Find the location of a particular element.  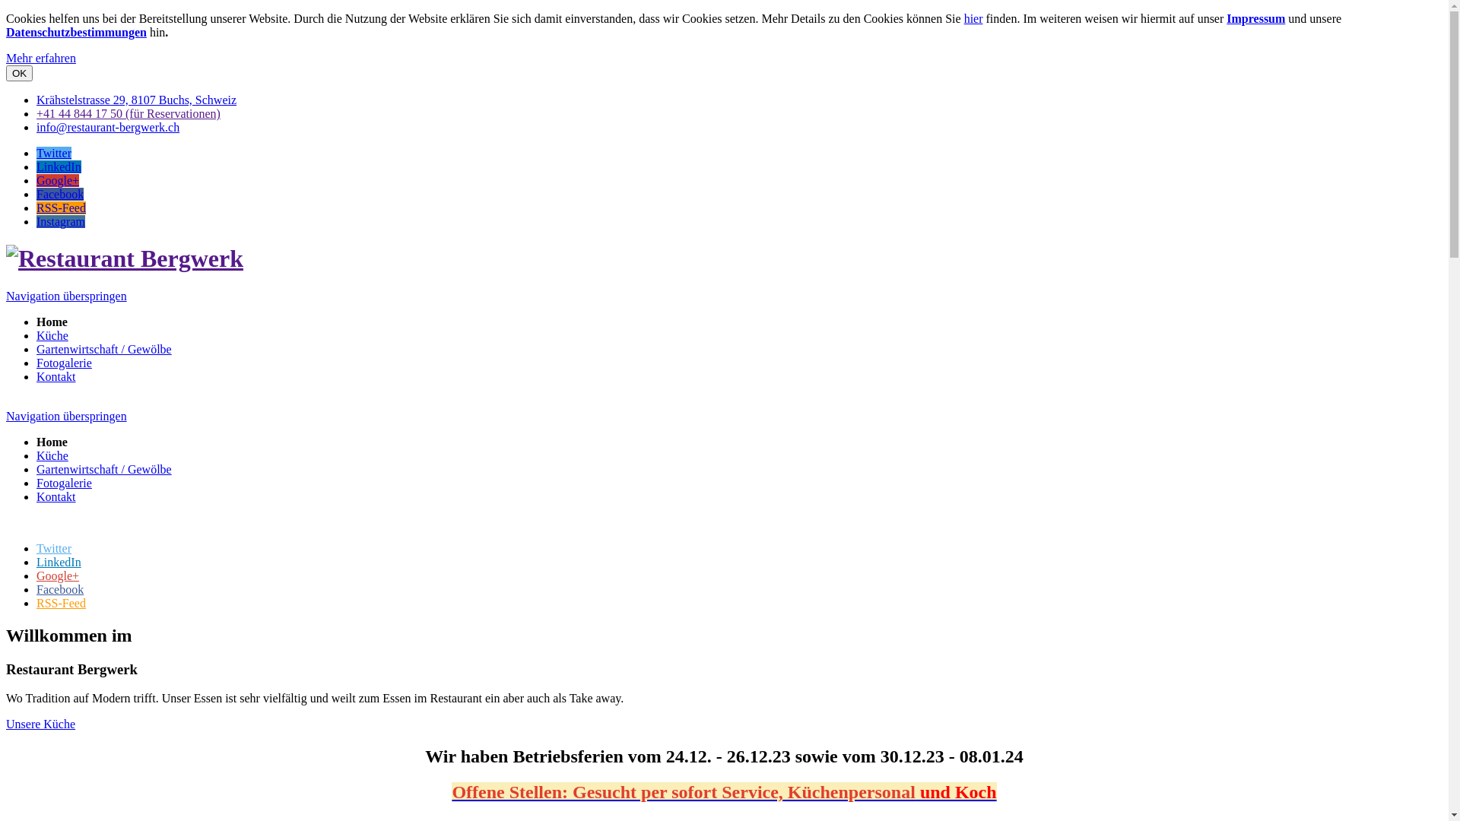

Fotogalerie is located at coordinates (64, 483).